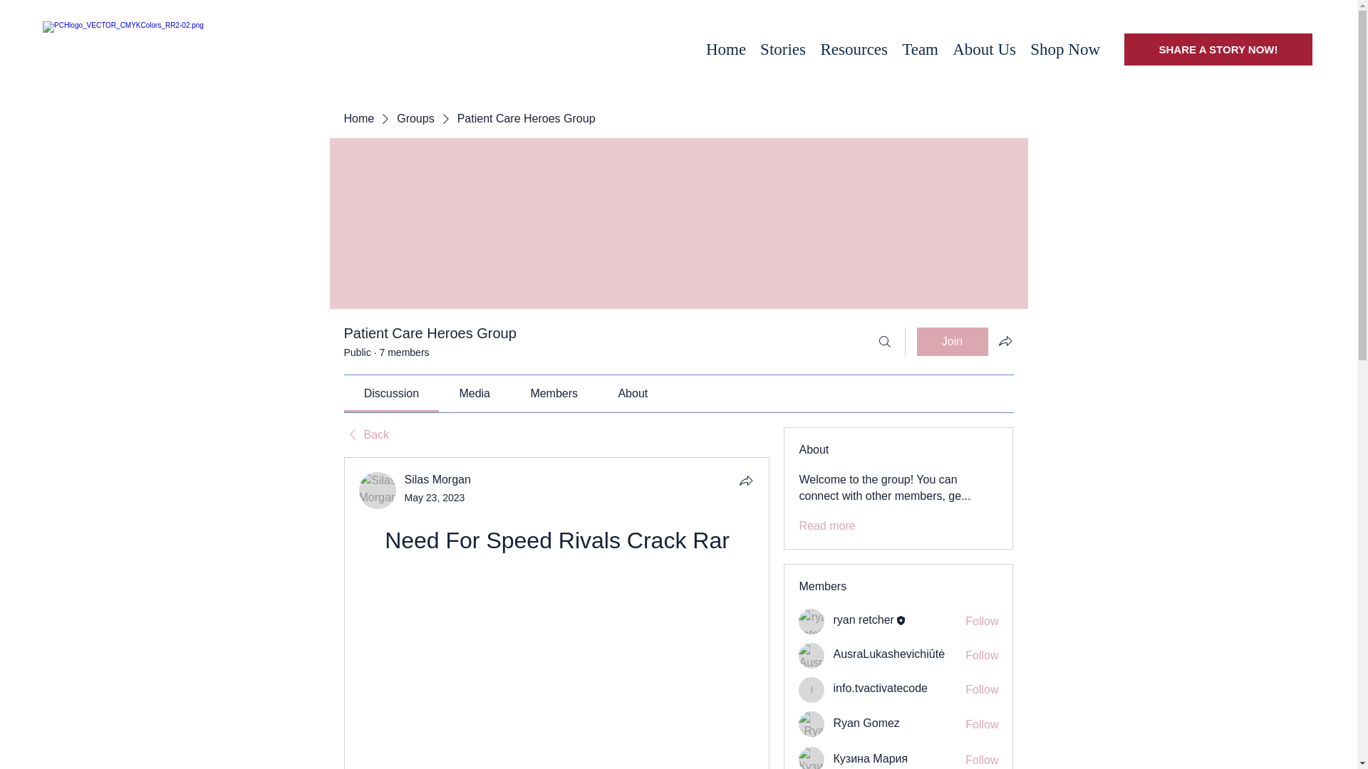  Describe the element at coordinates (982, 621) in the screenshot. I see `Follow` at that location.